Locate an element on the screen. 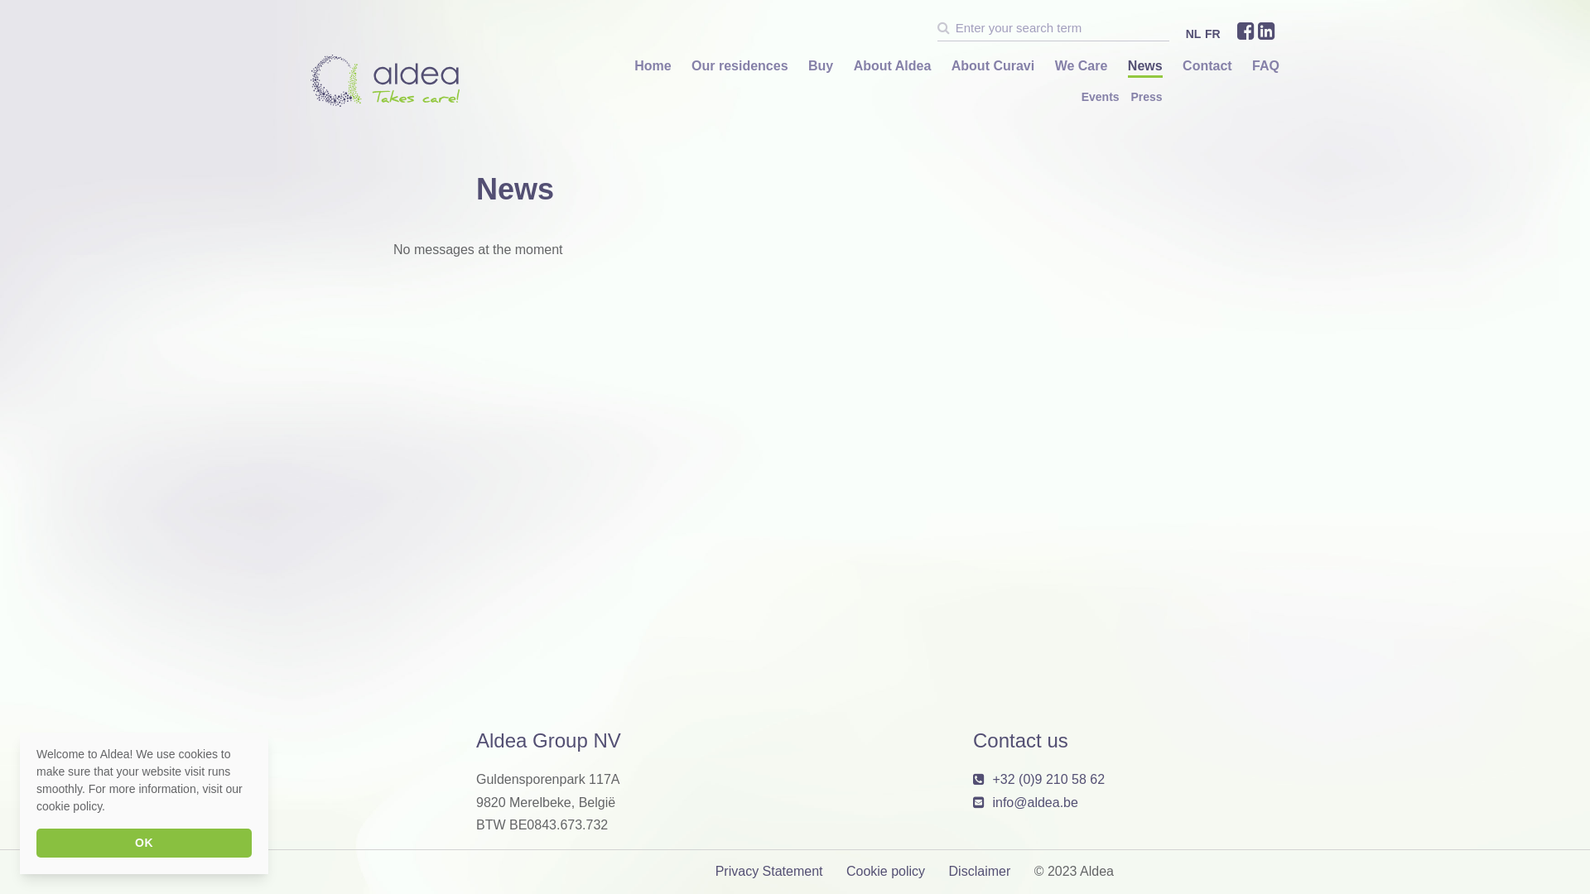 The height and width of the screenshot is (894, 1590). About Aldea is located at coordinates (893, 66).